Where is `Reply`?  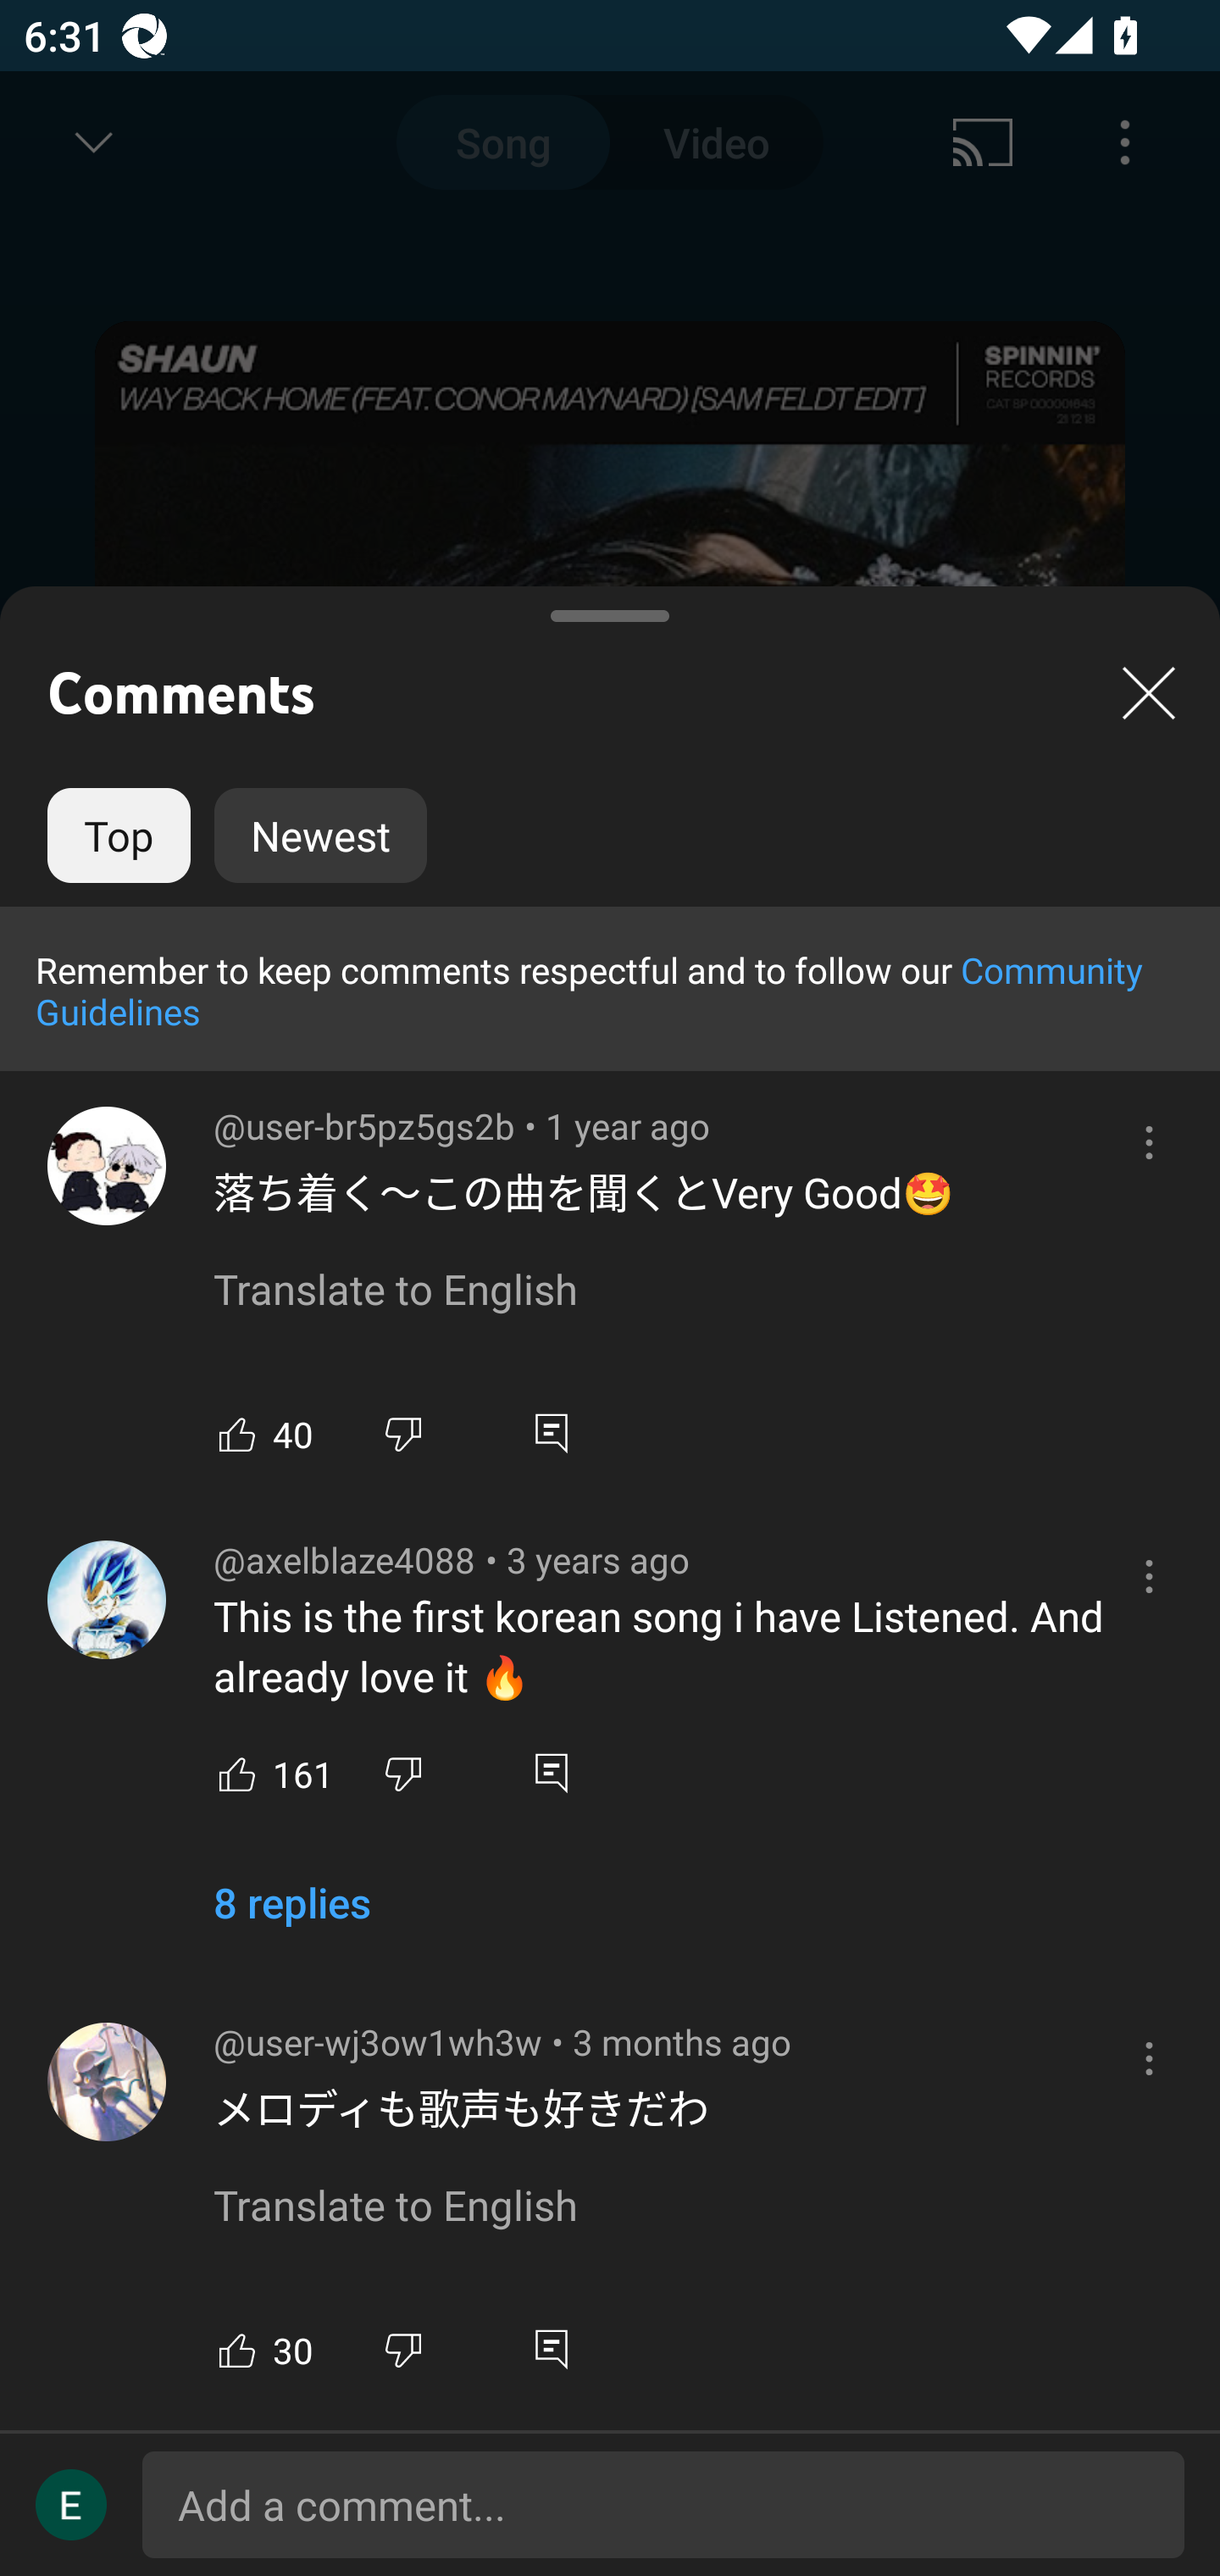
Reply is located at coordinates (551, 2351).